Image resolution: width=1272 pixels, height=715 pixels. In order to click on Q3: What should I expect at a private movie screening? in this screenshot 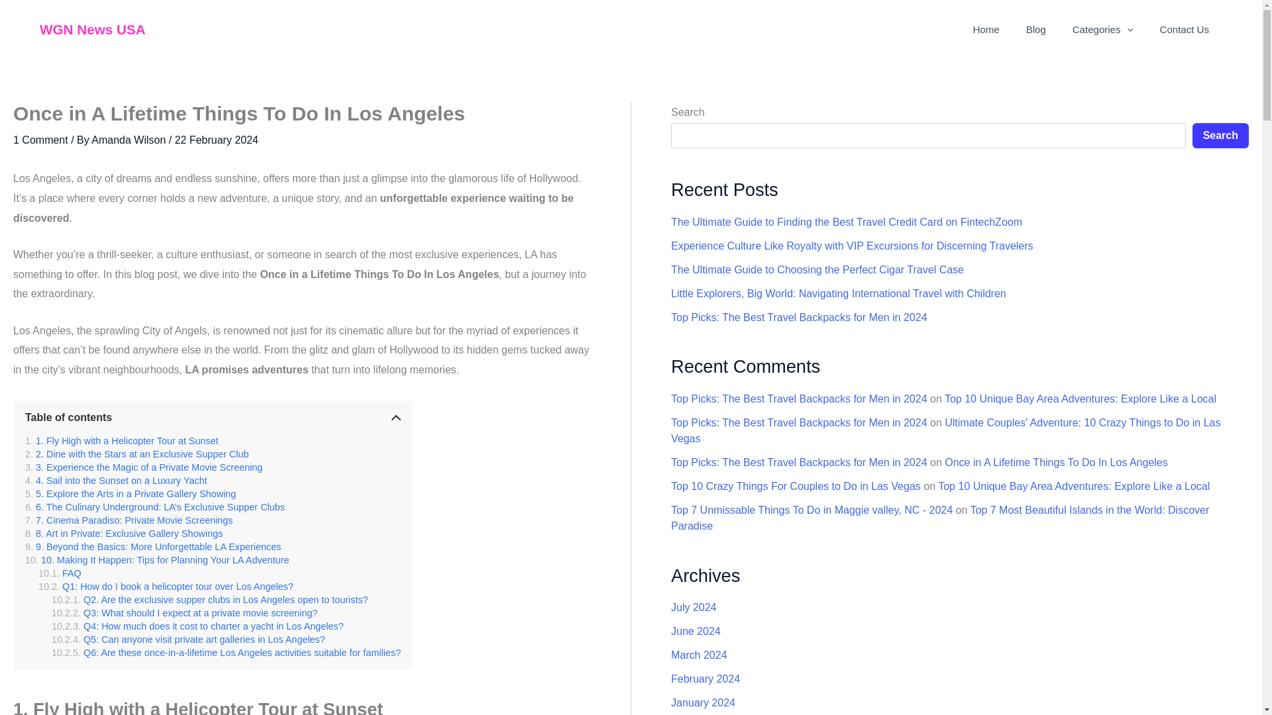, I will do `click(185, 613)`.